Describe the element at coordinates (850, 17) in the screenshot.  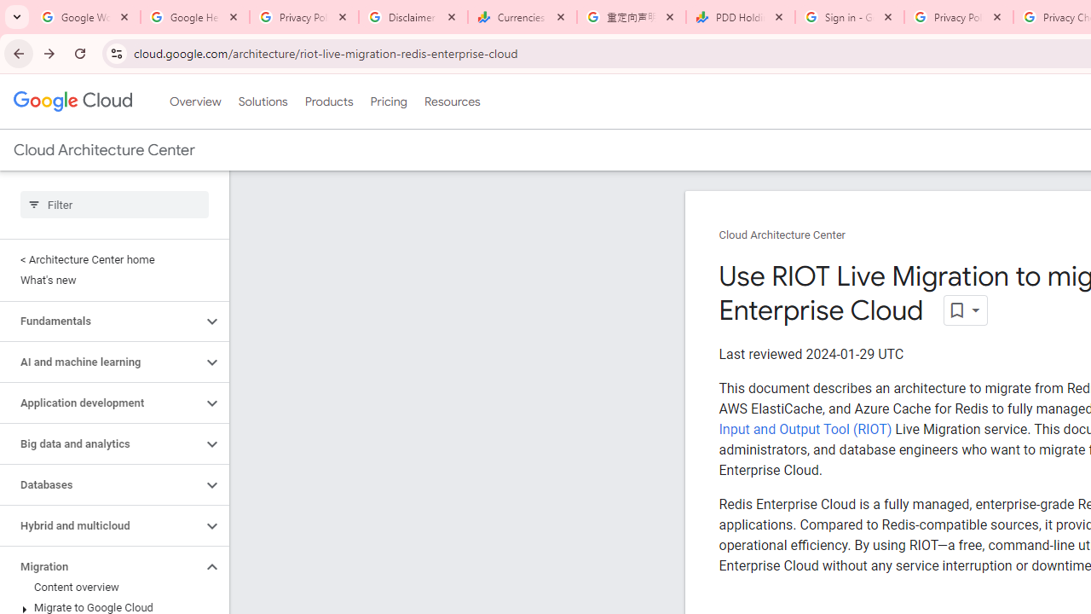
I see `Sign in - Google Accounts` at that location.